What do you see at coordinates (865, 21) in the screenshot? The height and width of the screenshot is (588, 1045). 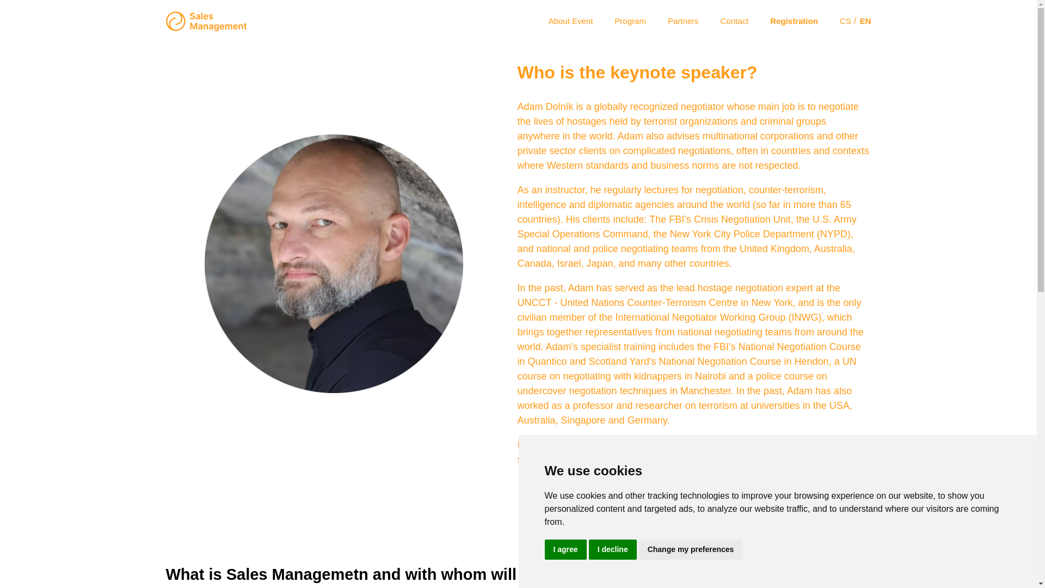 I see `EN` at bounding box center [865, 21].